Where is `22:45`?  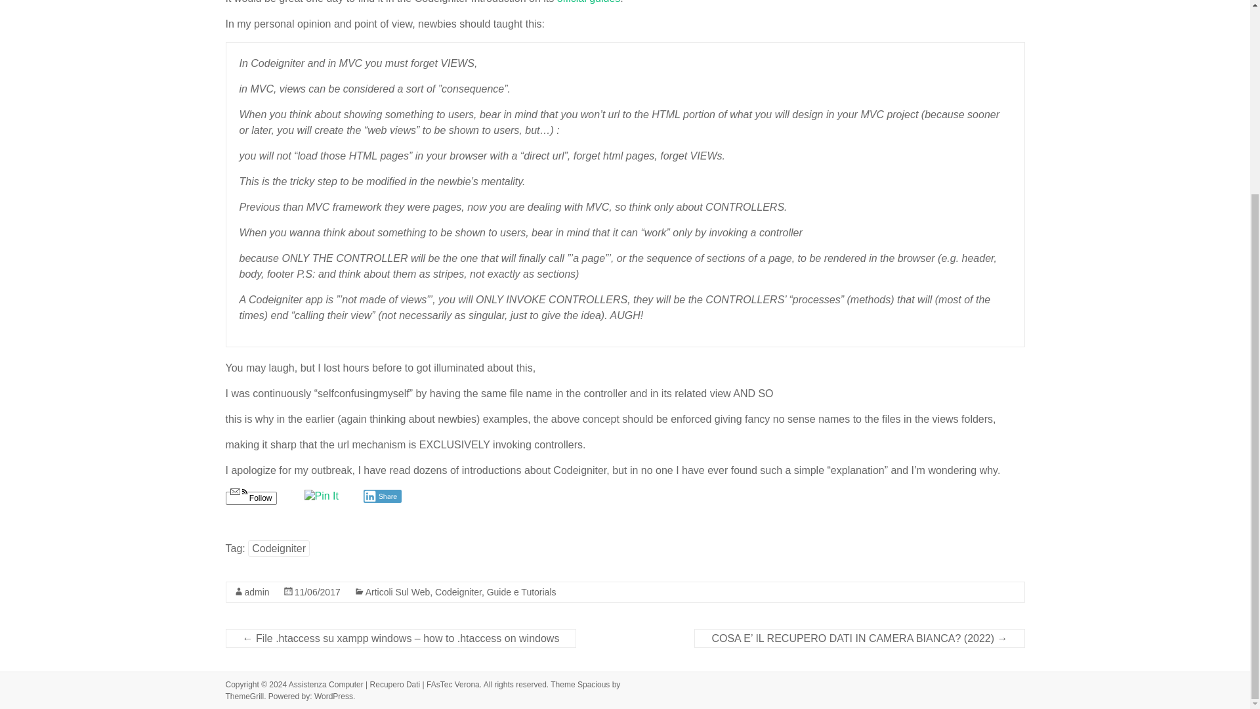
22:45 is located at coordinates (318, 592).